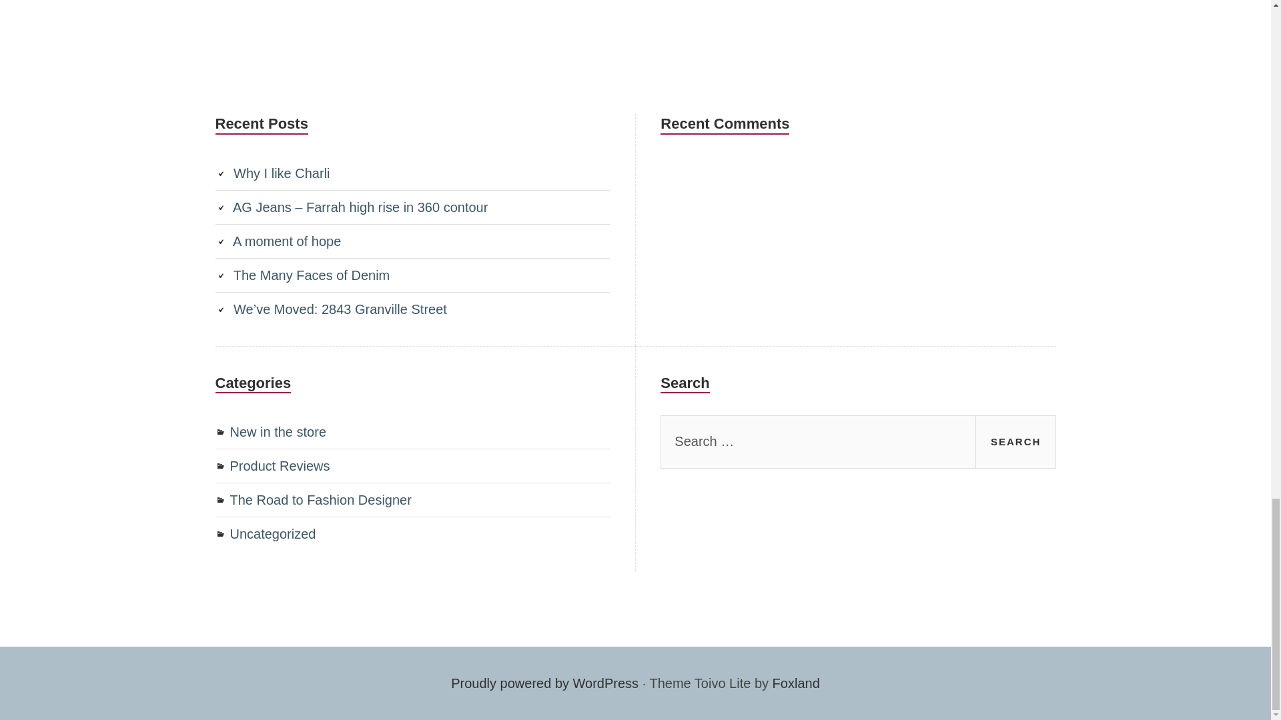 This screenshot has height=720, width=1281. What do you see at coordinates (279, 465) in the screenshot?
I see `Product Reviews` at bounding box center [279, 465].